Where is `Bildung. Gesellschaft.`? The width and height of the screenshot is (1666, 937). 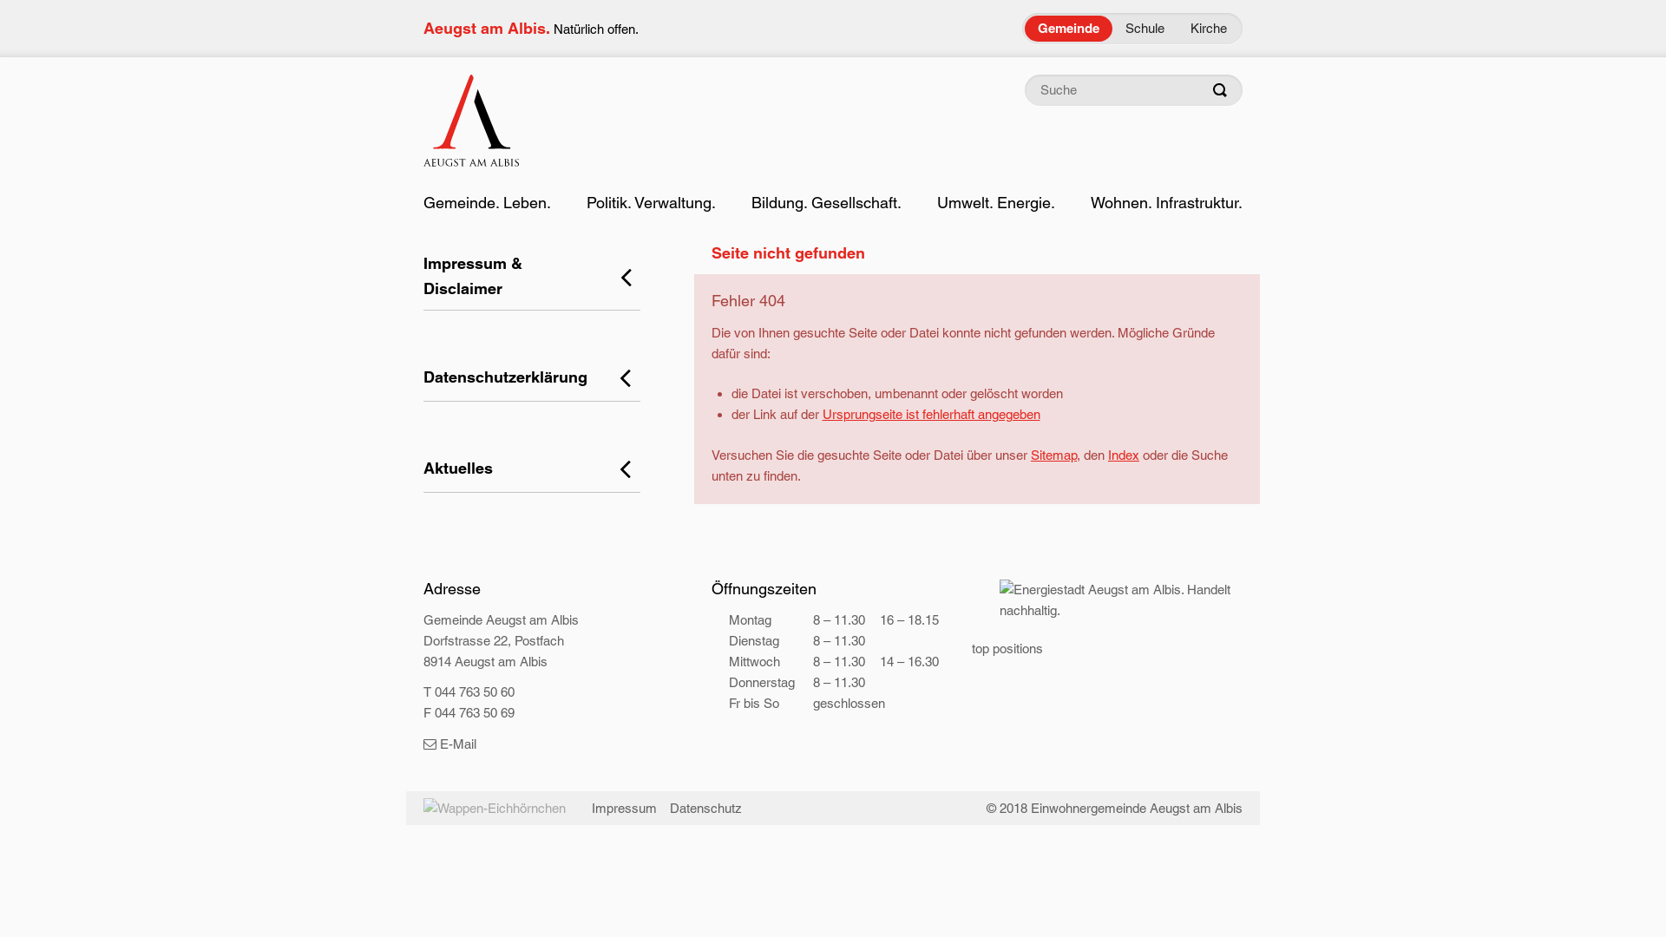
Bildung. Gesellschaft. is located at coordinates (826, 203).